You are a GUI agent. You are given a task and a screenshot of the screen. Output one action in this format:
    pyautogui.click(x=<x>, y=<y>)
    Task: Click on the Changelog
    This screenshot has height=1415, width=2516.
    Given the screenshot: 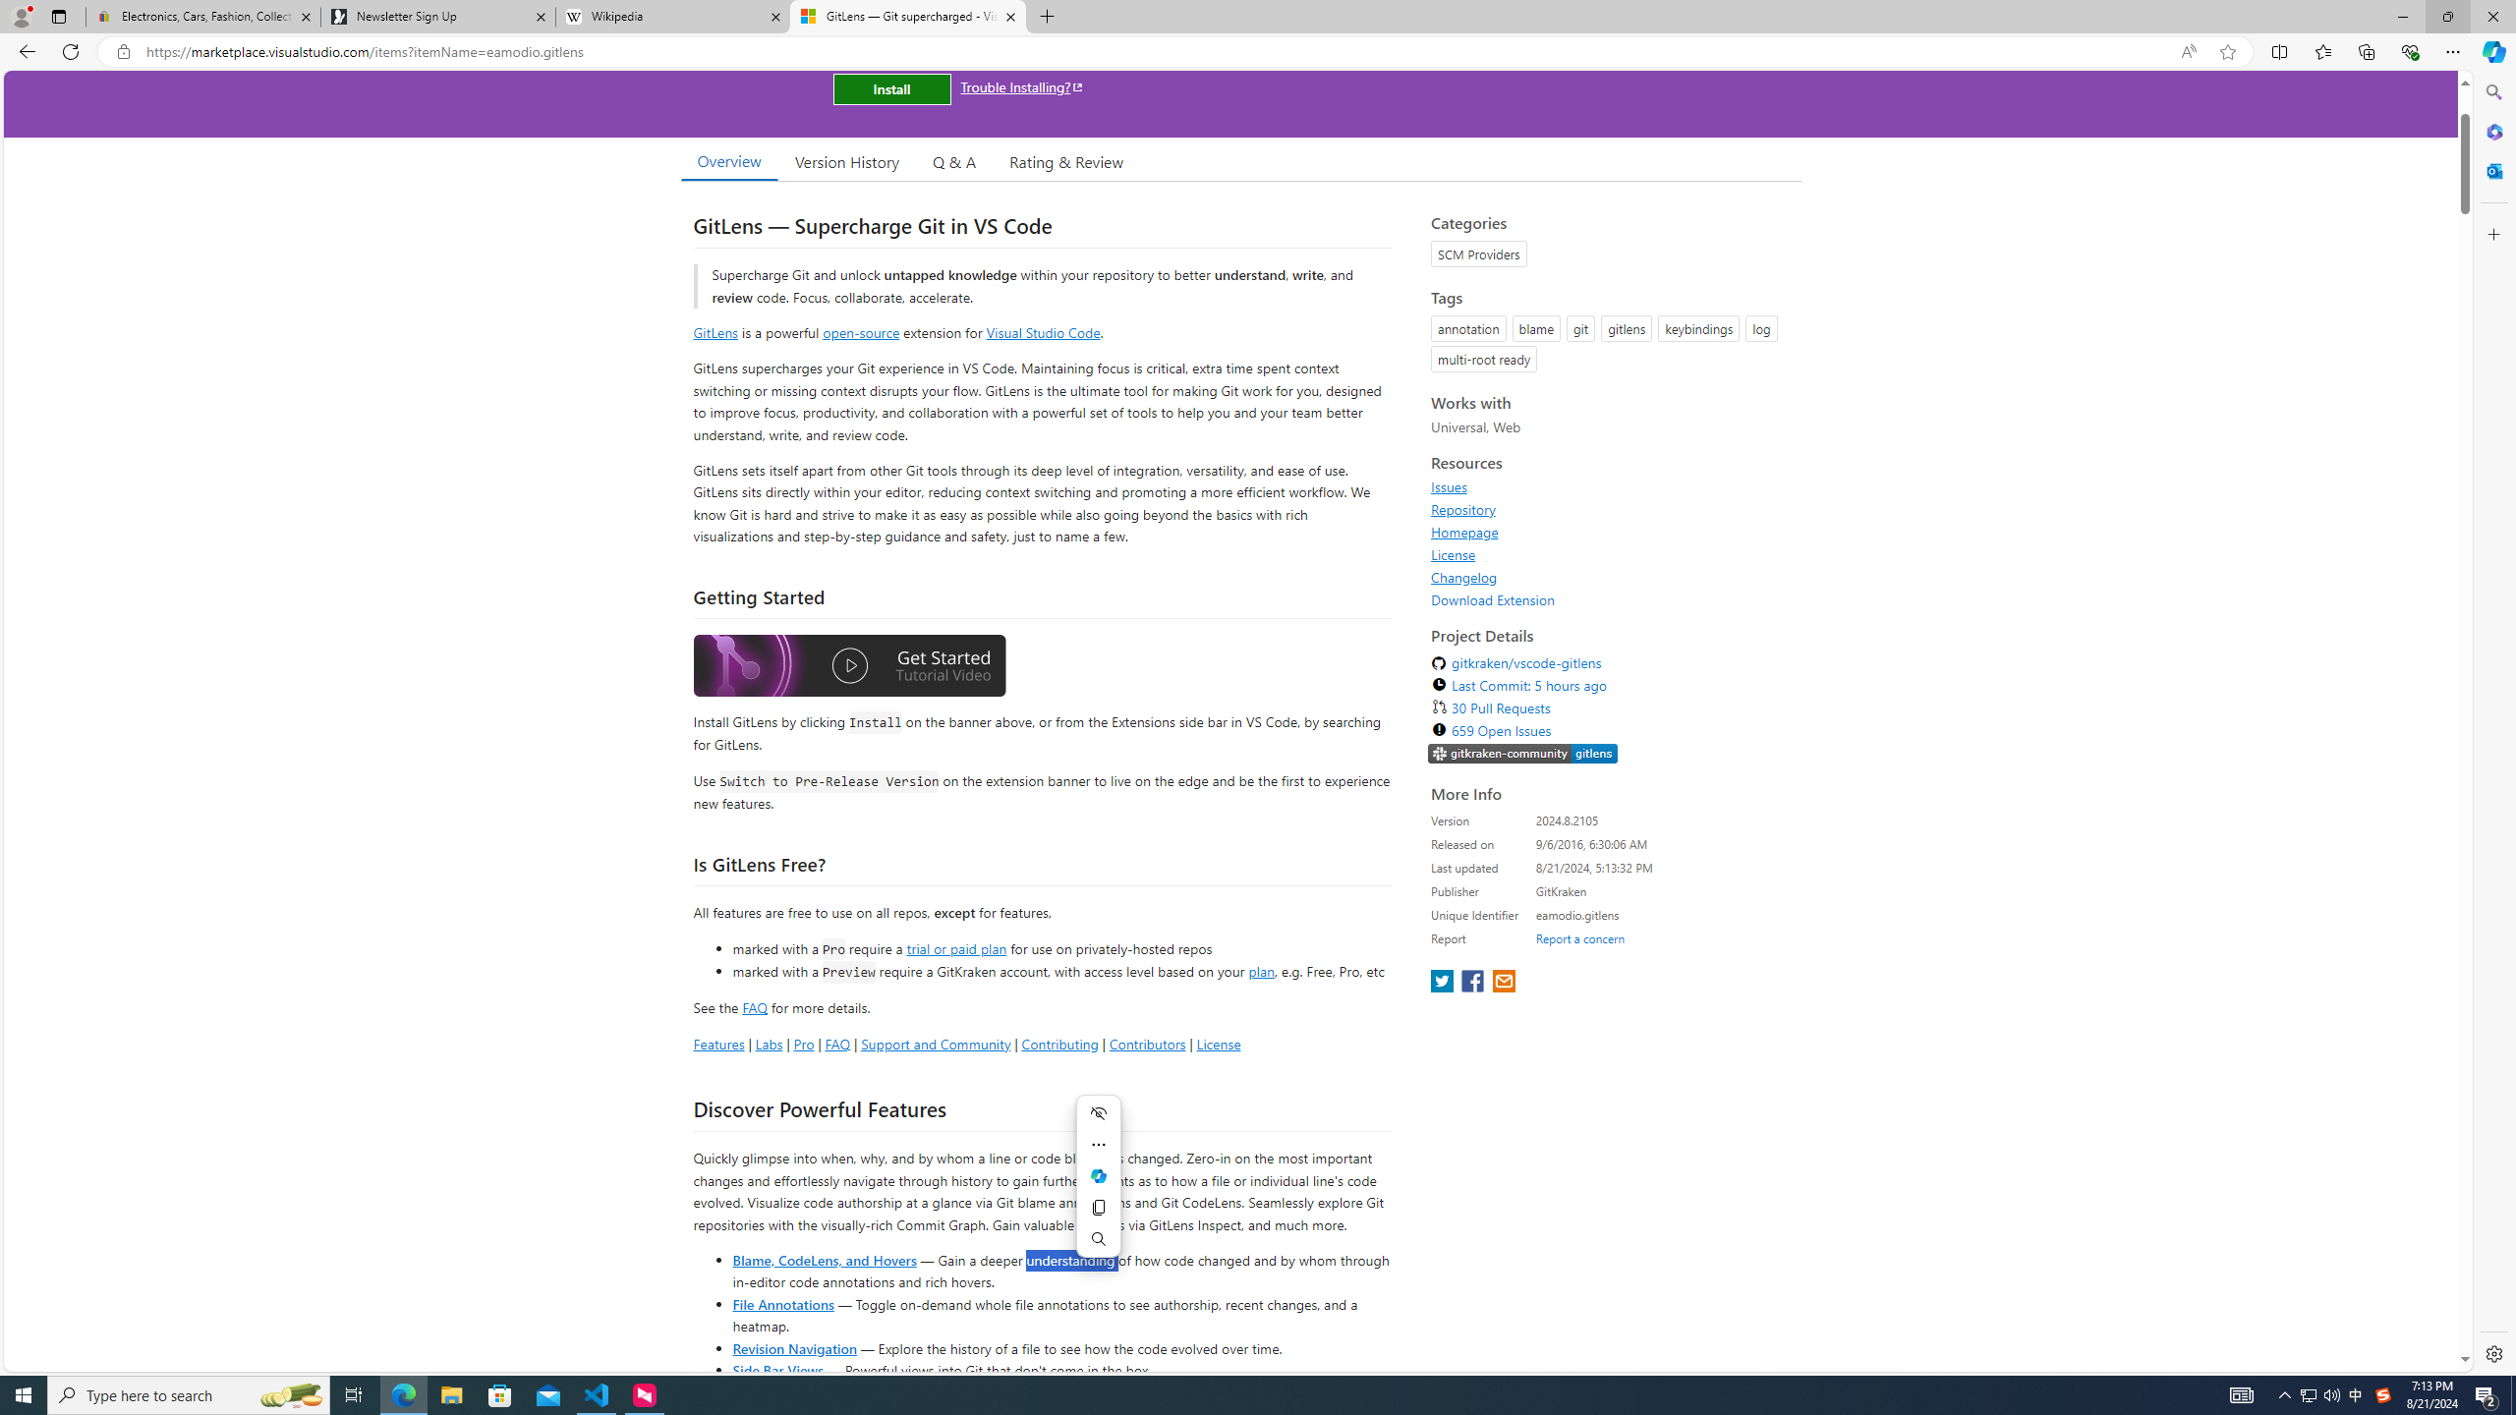 What is the action you would take?
    pyautogui.click(x=1464, y=577)
    